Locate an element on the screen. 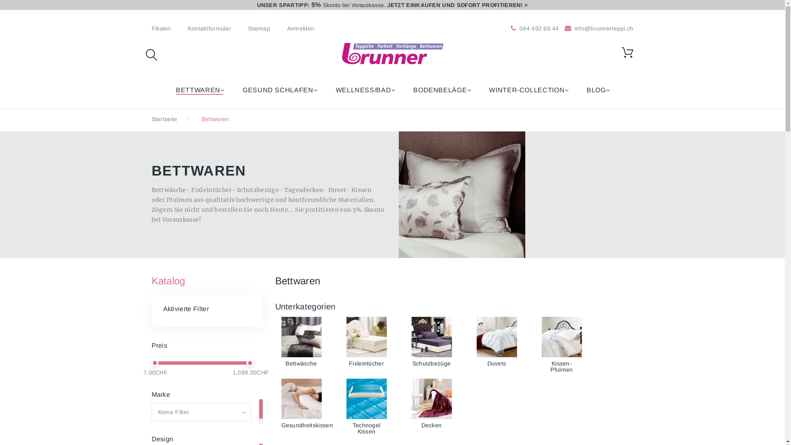 The image size is (791, 445). WELLNESS/BAD is located at coordinates (365, 90).